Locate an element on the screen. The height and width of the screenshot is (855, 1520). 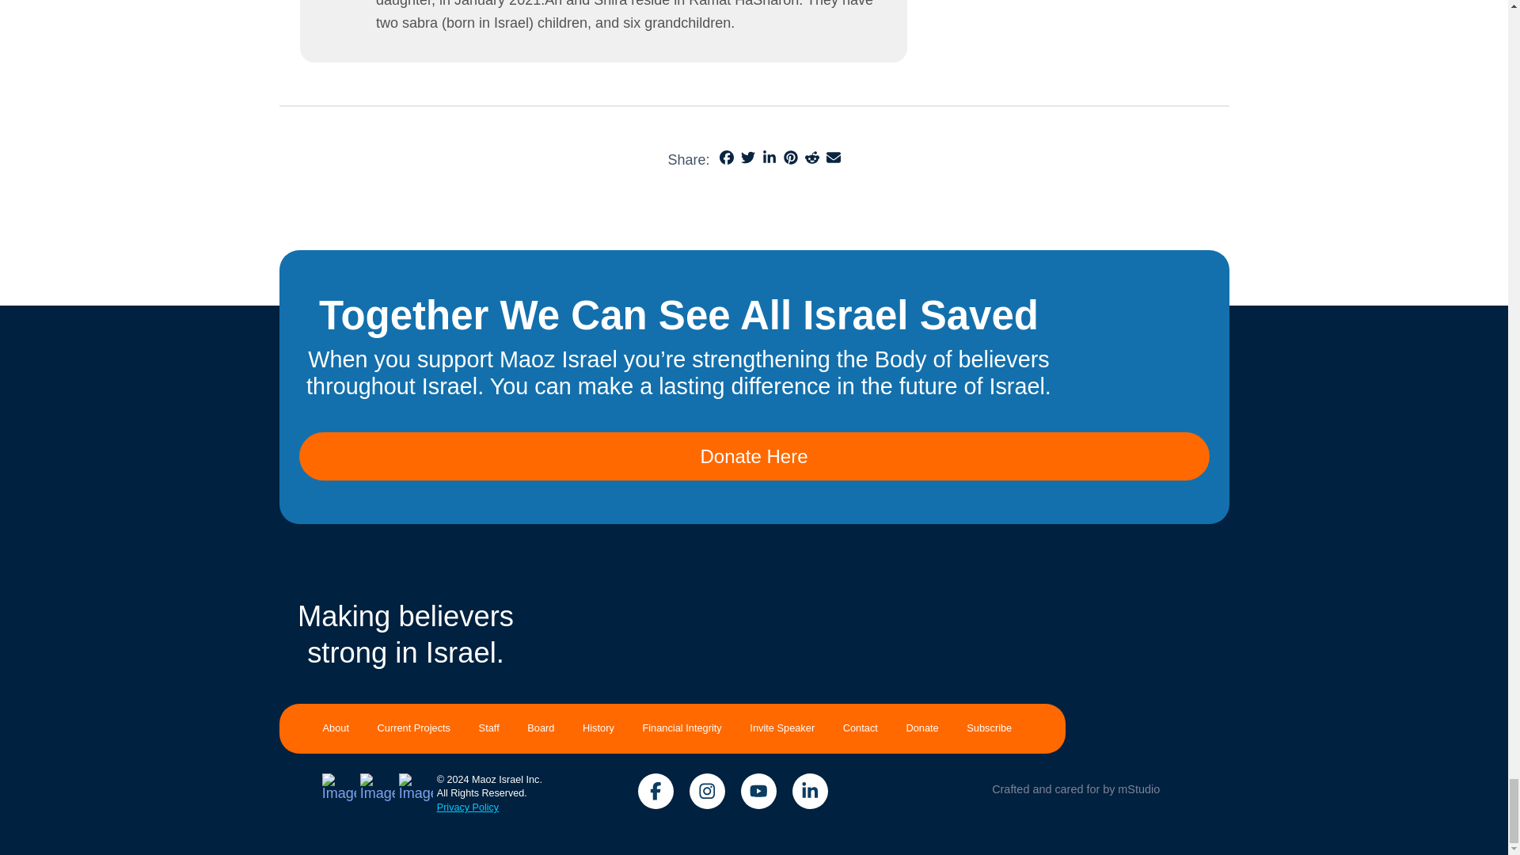
Financial Integrity is located at coordinates (682, 728).